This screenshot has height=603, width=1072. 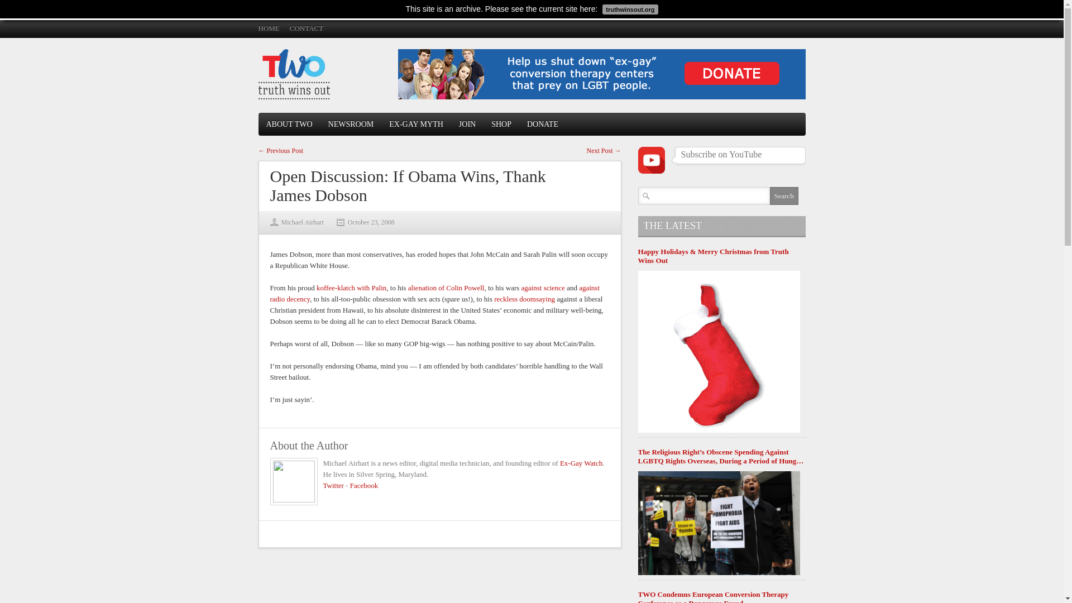 I want to click on HOME, so click(x=268, y=28).